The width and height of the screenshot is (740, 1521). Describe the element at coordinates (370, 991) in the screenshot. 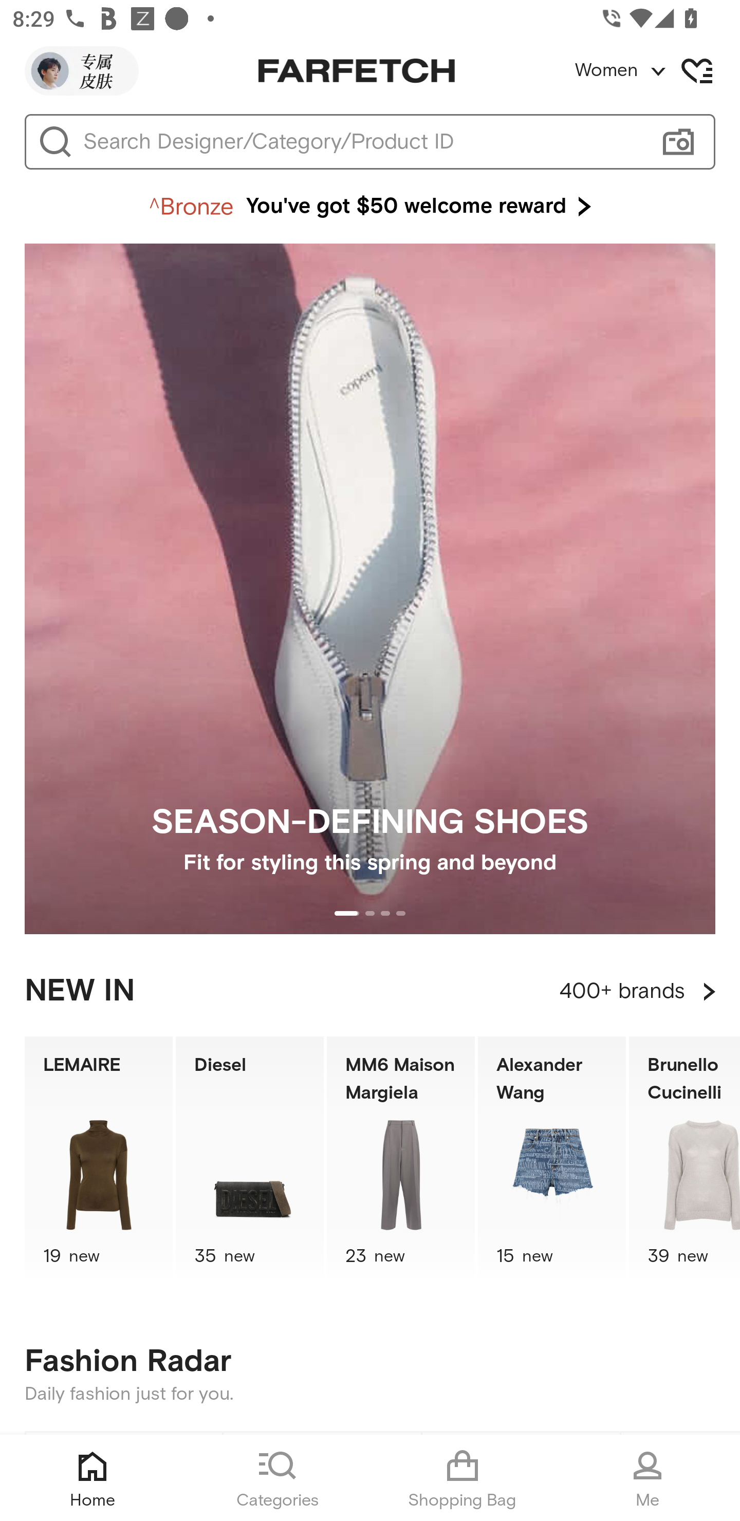

I see `NEW IN 400+ brands` at that location.